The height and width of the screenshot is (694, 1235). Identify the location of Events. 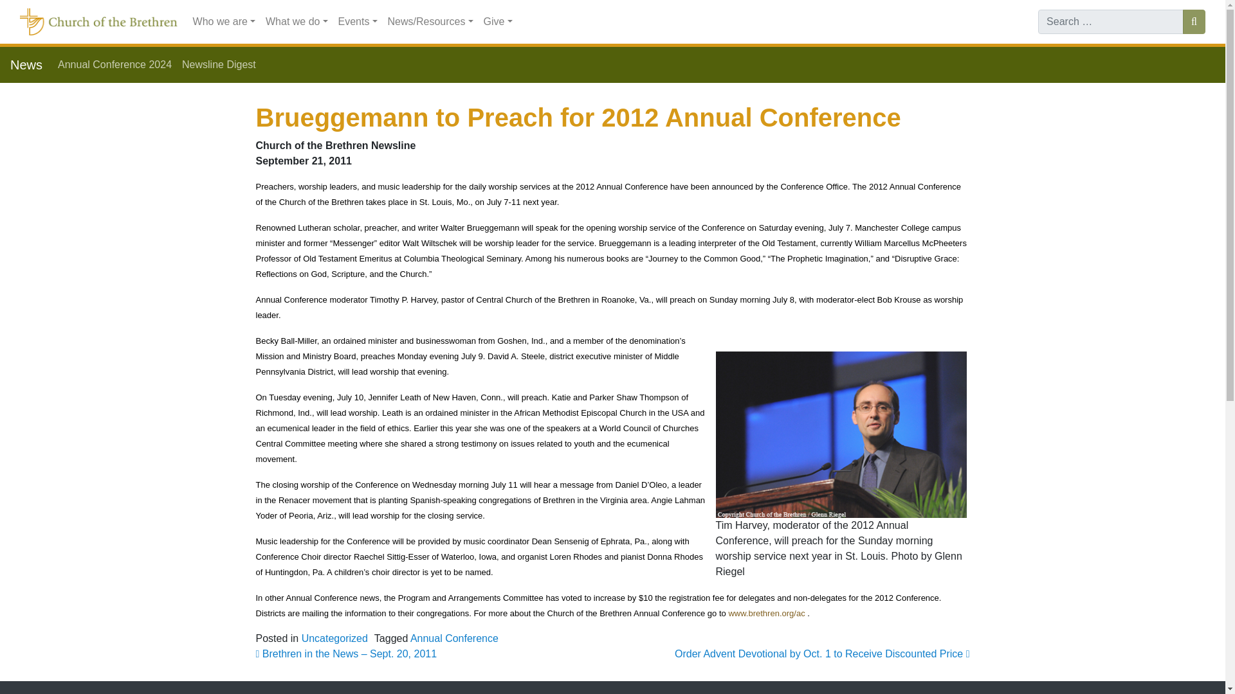
(358, 22).